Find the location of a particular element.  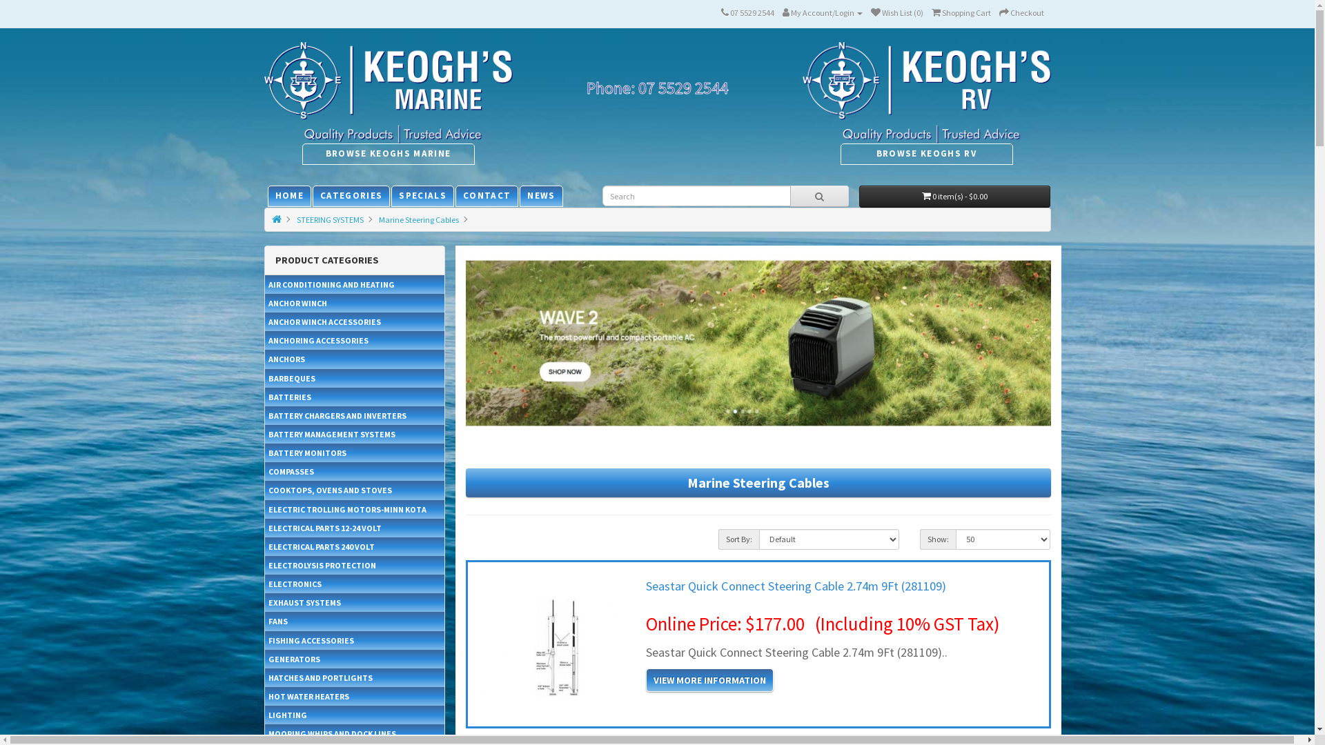

ANCHORING ACCESSORIES is located at coordinates (355, 341).